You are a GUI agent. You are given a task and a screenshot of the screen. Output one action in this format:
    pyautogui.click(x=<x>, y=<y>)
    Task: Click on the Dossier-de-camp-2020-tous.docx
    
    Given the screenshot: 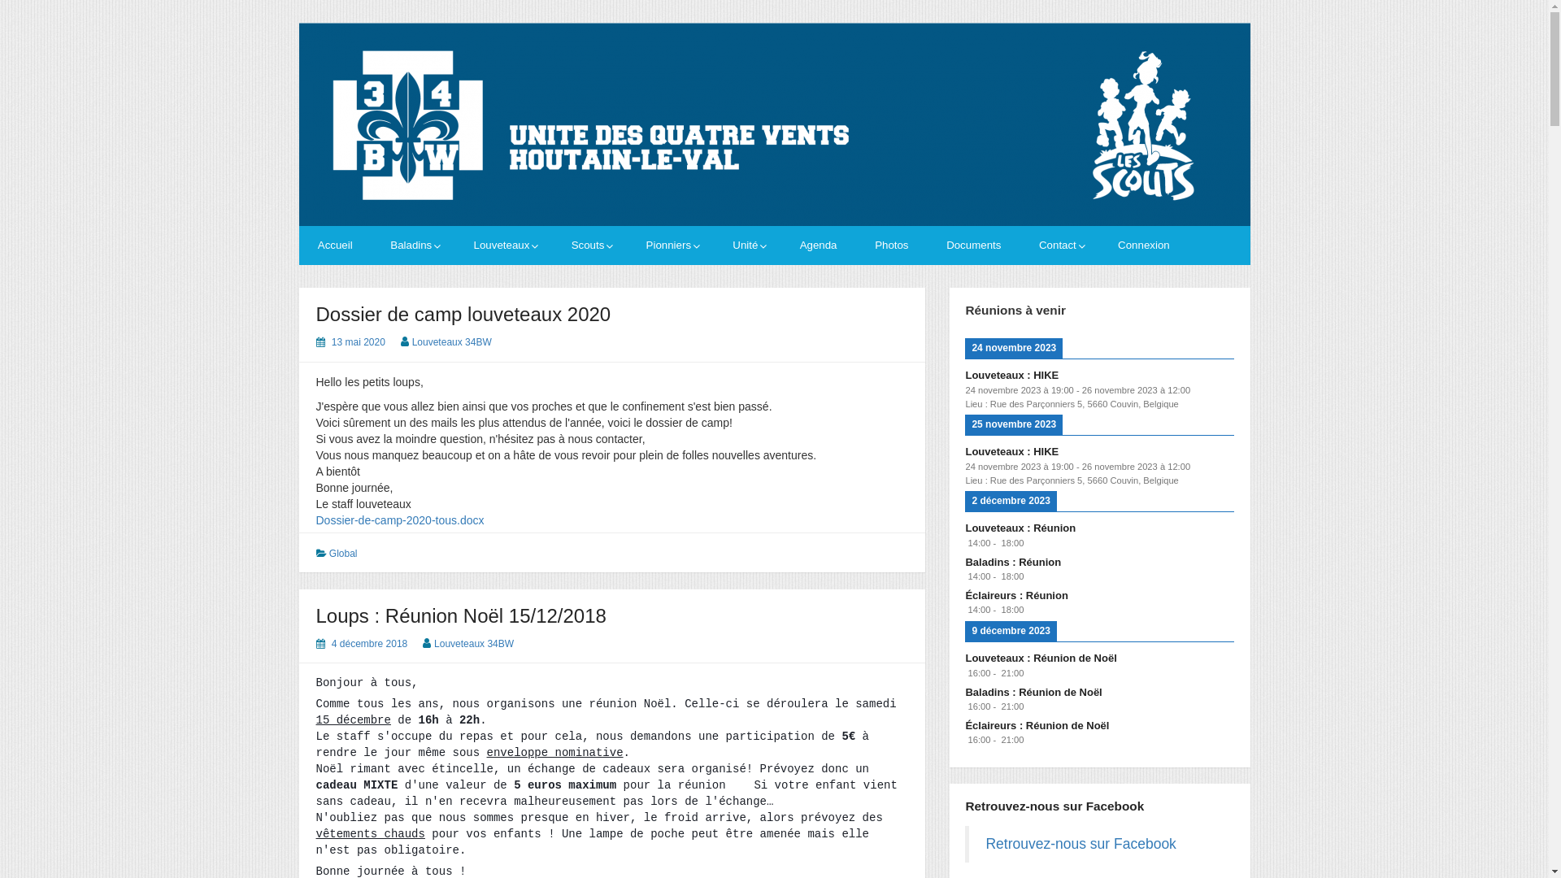 What is the action you would take?
    pyautogui.click(x=400, y=520)
    